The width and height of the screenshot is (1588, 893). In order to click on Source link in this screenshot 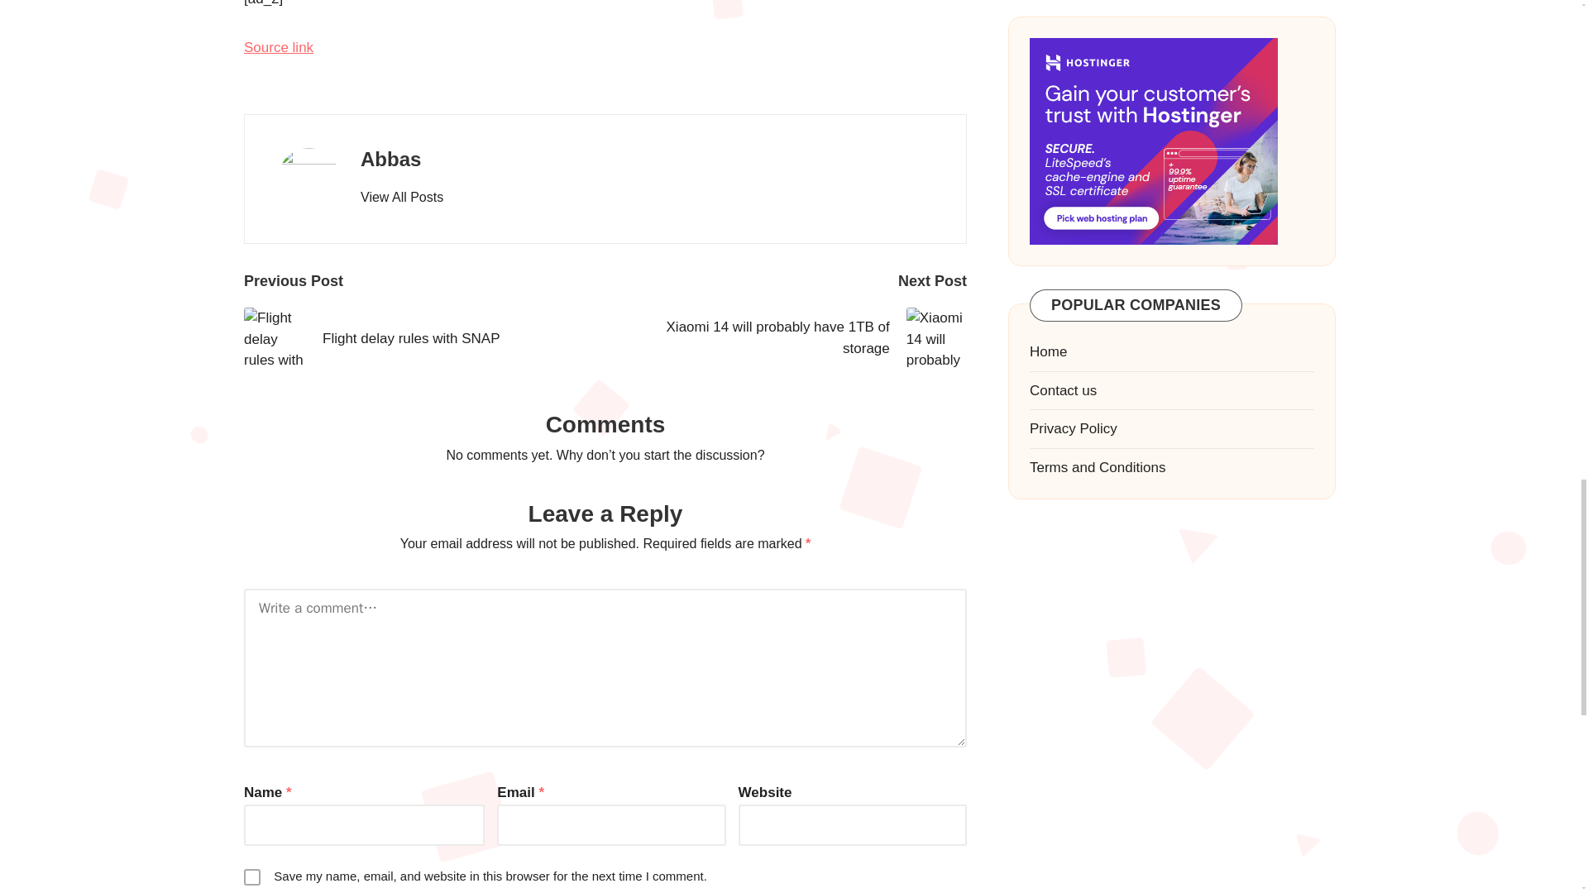, I will do `click(278, 46)`.